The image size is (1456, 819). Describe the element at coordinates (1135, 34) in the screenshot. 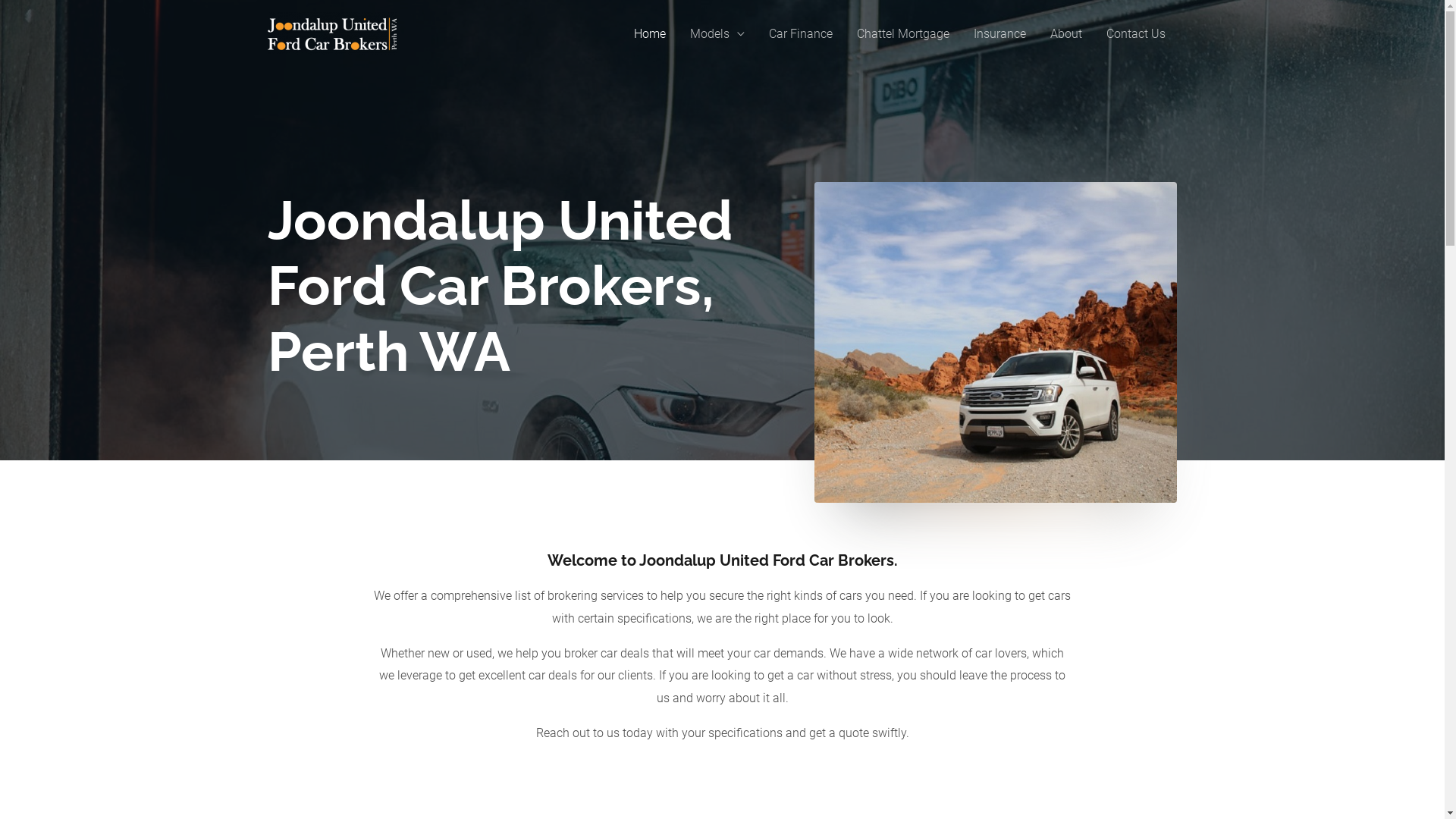

I see `Contact Us` at that location.